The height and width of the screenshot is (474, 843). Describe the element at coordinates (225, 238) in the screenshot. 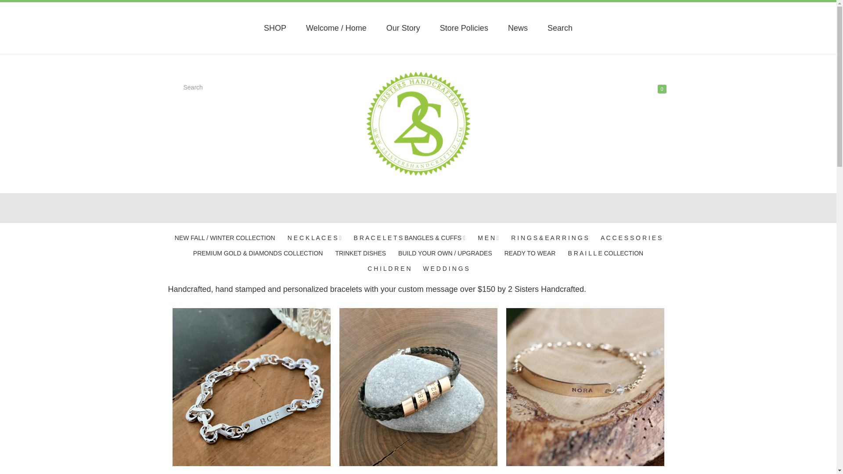

I see `NEW FALL / WINTER COLLECTION` at that location.